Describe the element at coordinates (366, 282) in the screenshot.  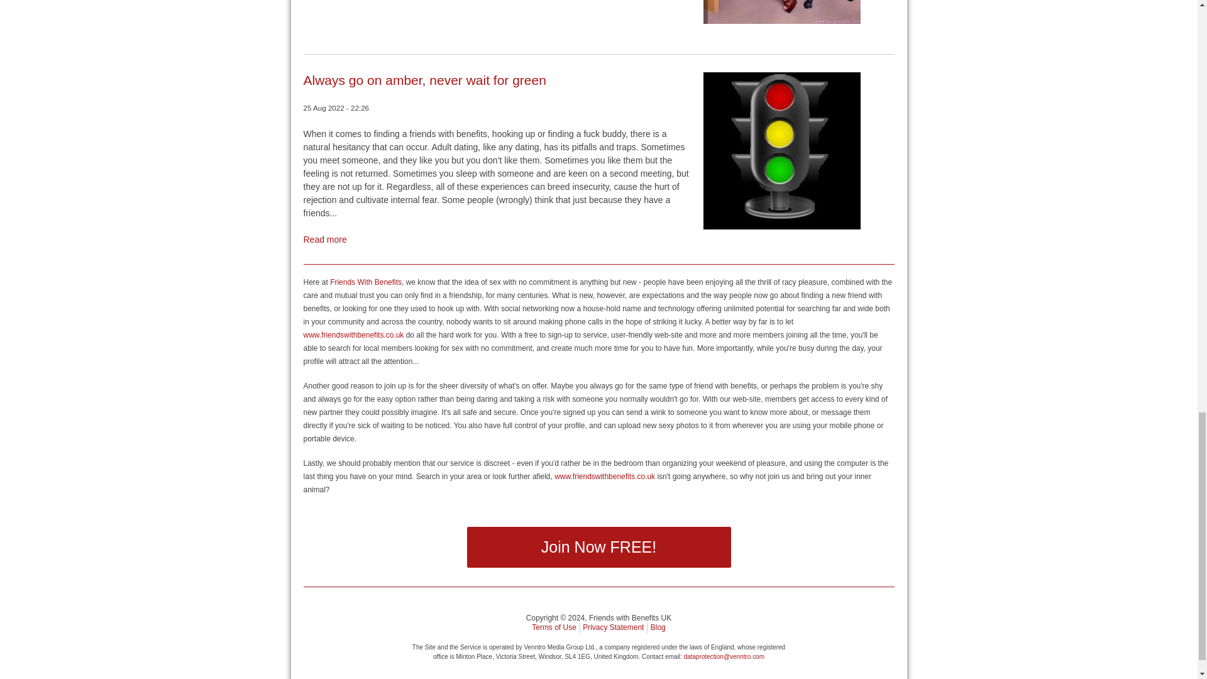
I see `Friends With Benefits` at that location.